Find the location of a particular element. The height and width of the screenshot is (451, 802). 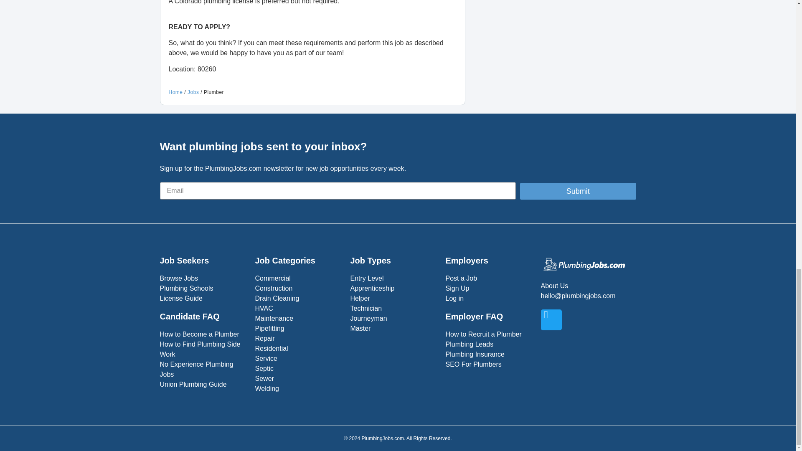

Septic is located at coordinates (298, 368).